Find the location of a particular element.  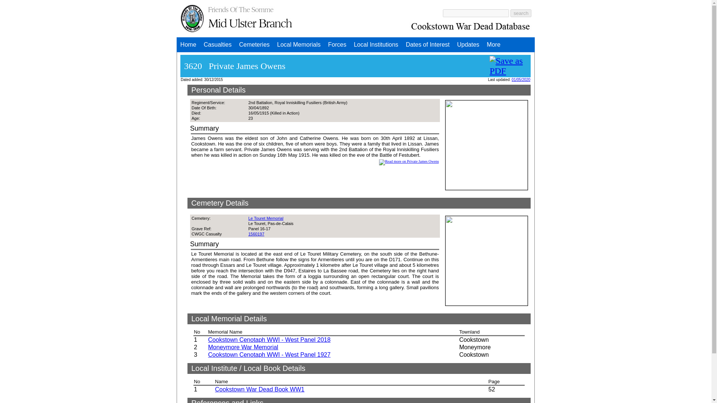

Cemeteries is located at coordinates (254, 45).